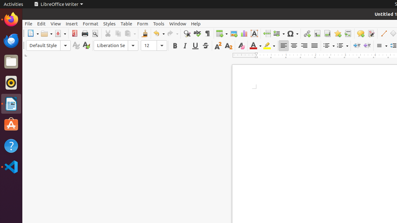 Image resolution: width=397 pixels, height=223 pixels. What do you see at coordinates (254, 33) in the screenshot?
I see `Text Box` at bounding box center [254, 33].